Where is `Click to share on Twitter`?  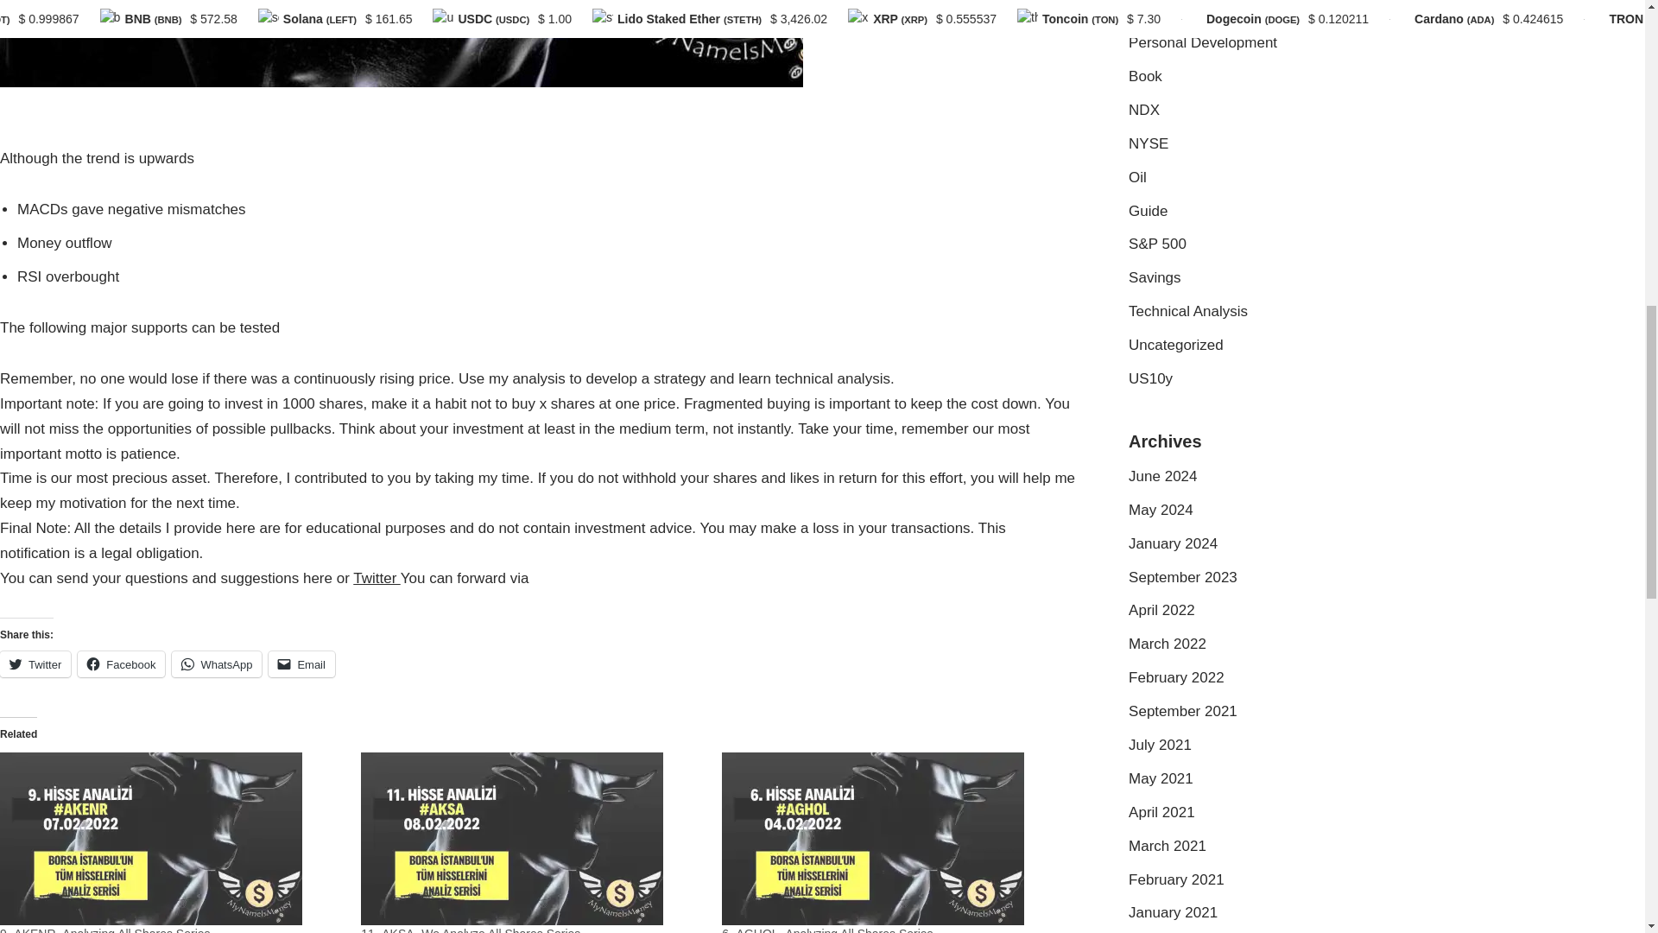 Click to share on Twitter is located at coordinates (35, 663).